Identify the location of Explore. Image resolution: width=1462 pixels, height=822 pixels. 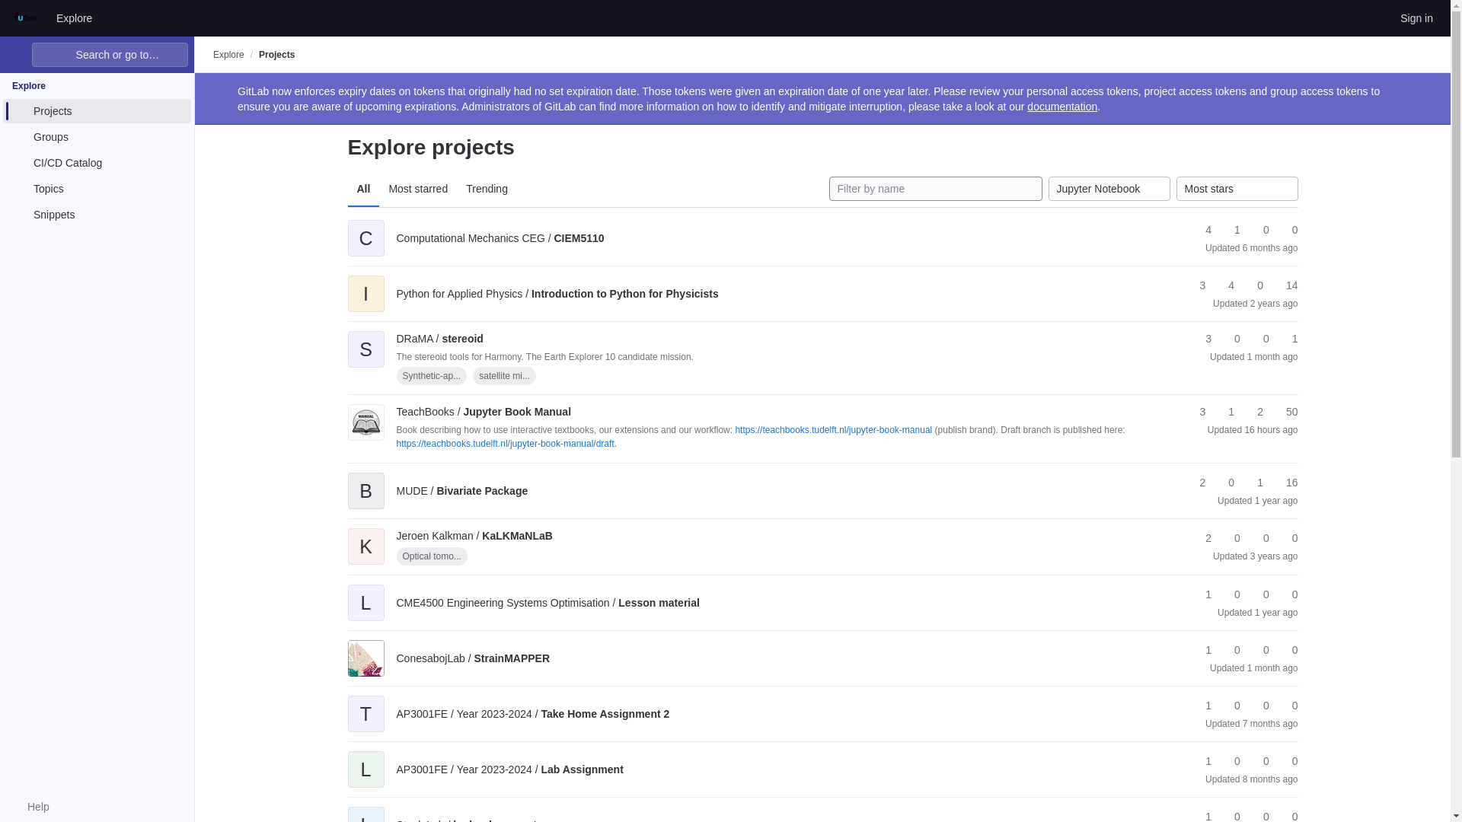
(73, 18).